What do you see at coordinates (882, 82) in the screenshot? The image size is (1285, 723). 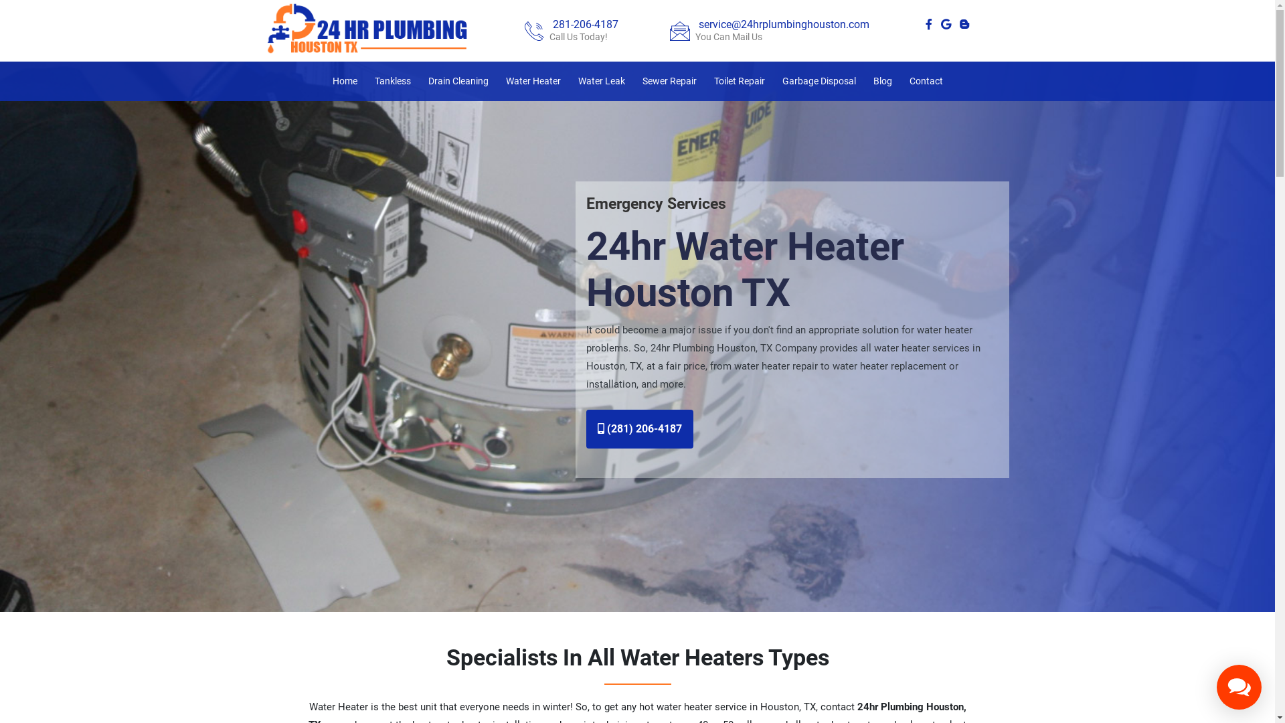 I see `Blog` at bounding box center [882, 82].